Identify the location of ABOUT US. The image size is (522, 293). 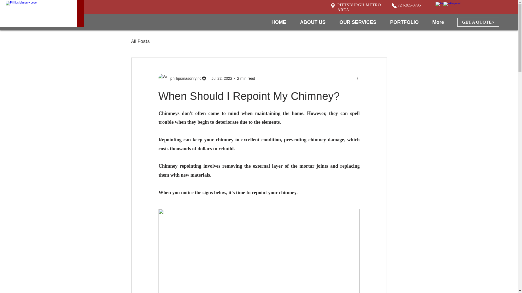
(313, 22).